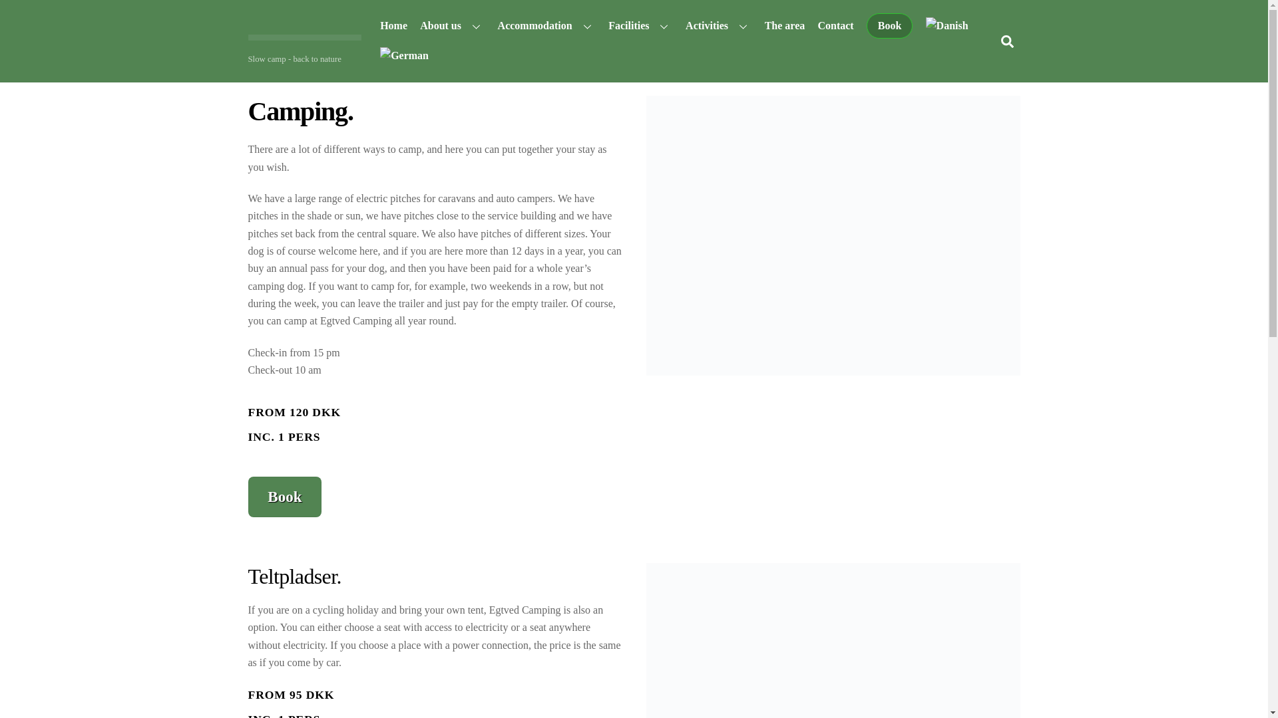  I want to click on Book, so click(889, 26).